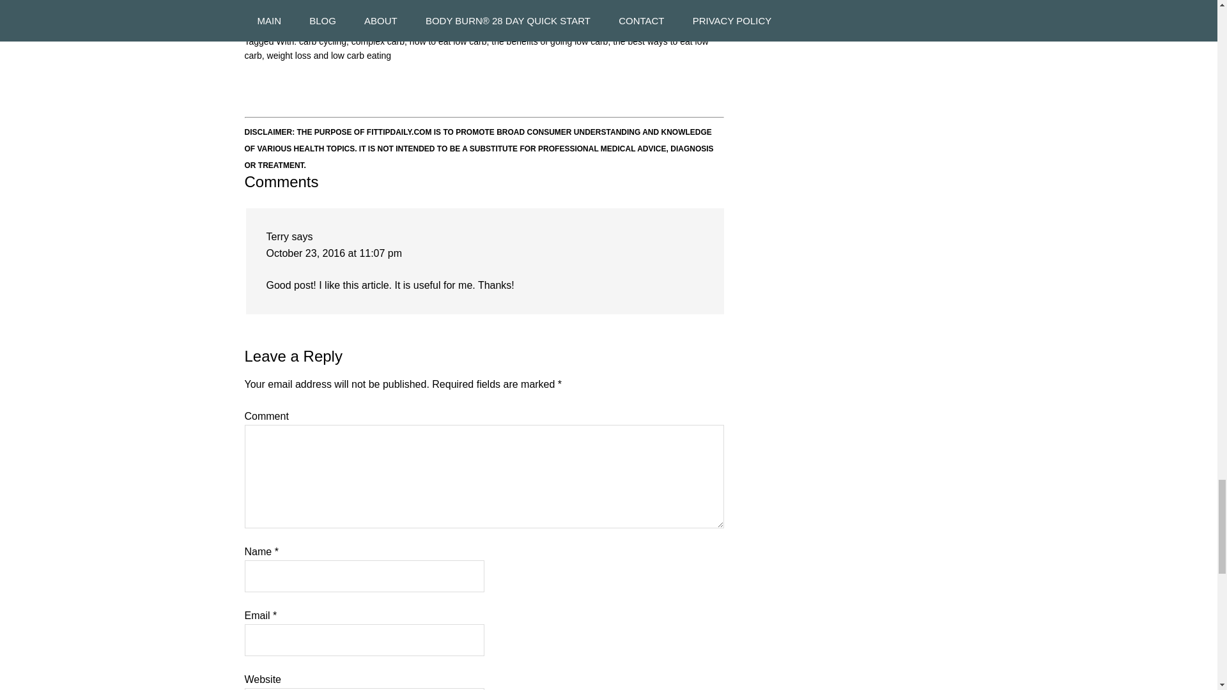  Describe the element at coordinates (272, 3) in the screenshot. I see `Click to share on Facebook` at that location.